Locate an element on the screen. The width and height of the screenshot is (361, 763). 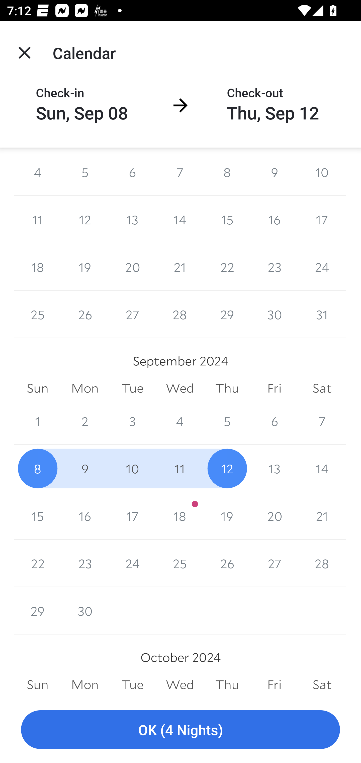
19 19 August 2024 is located at coordinates (85, 267).